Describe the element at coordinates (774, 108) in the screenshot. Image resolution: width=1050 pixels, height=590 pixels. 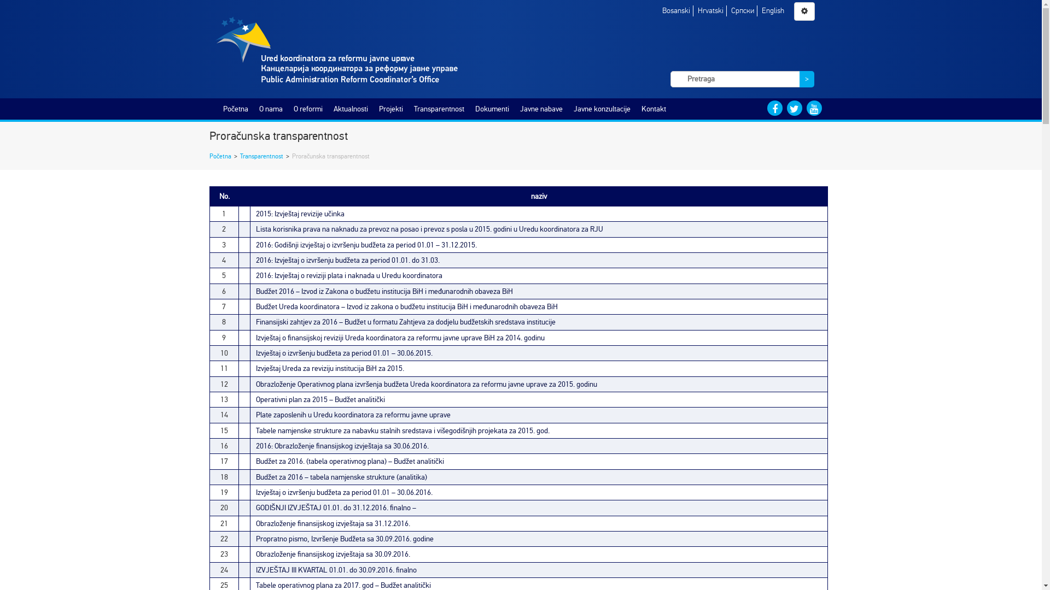
I see `Facebook` at that location.